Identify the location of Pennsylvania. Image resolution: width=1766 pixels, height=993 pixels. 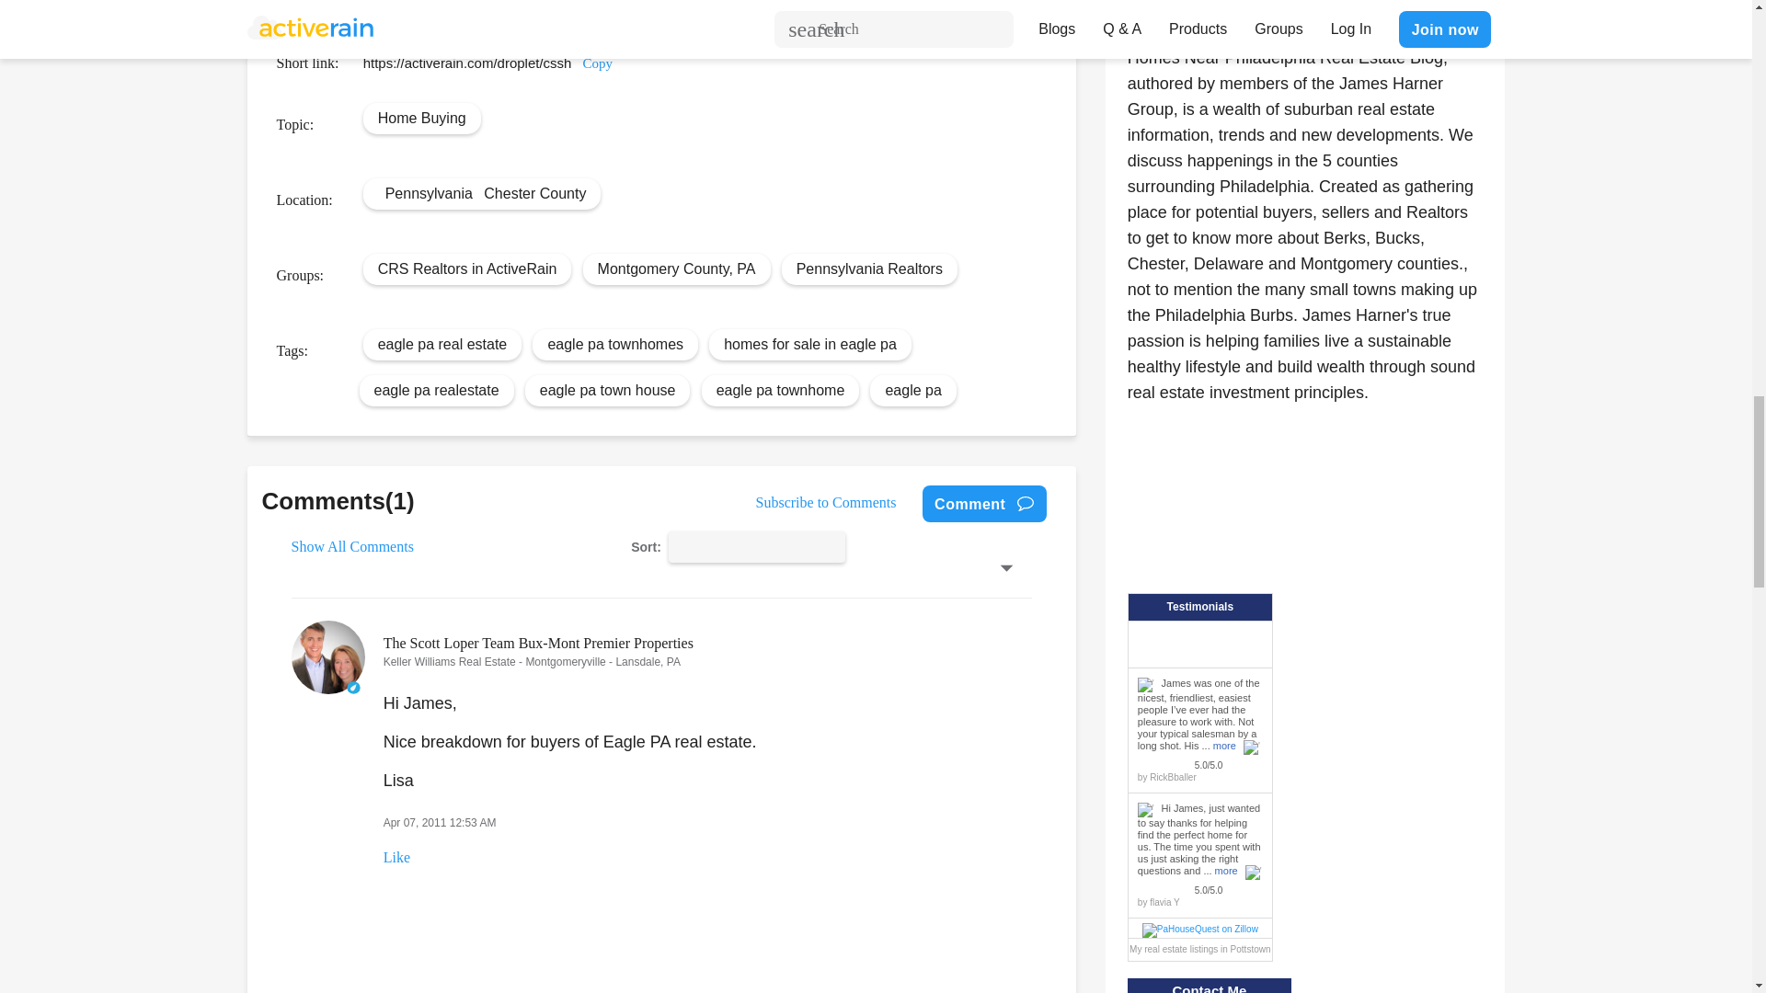
(429, 193).